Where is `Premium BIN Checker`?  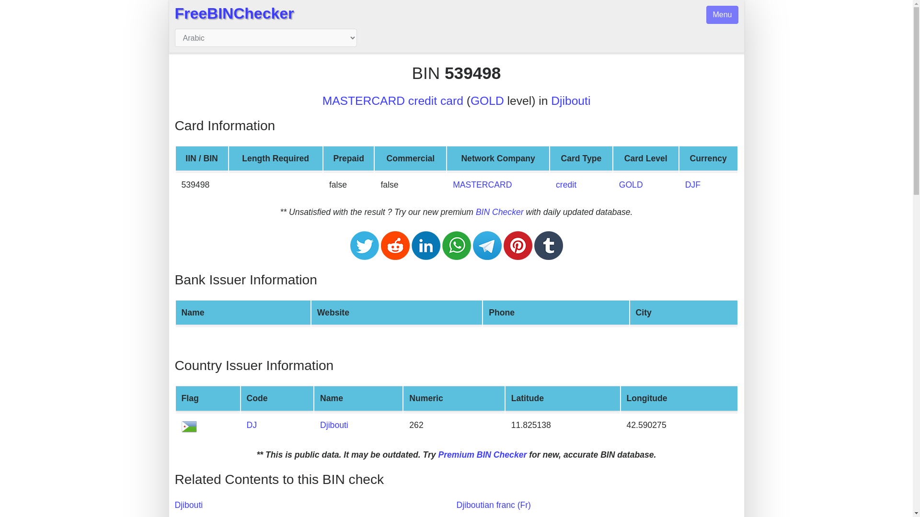
Premium BIN Checker is located at coordinates (482, 455).